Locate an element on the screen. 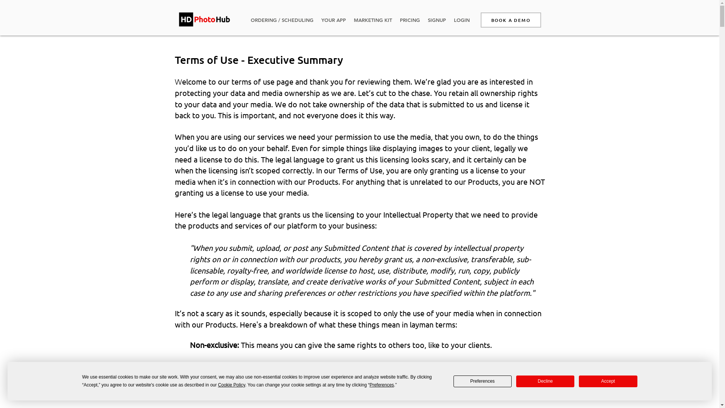 This screenshot has width=725, height=408. LOGIN is located at coordinates (461, 20).